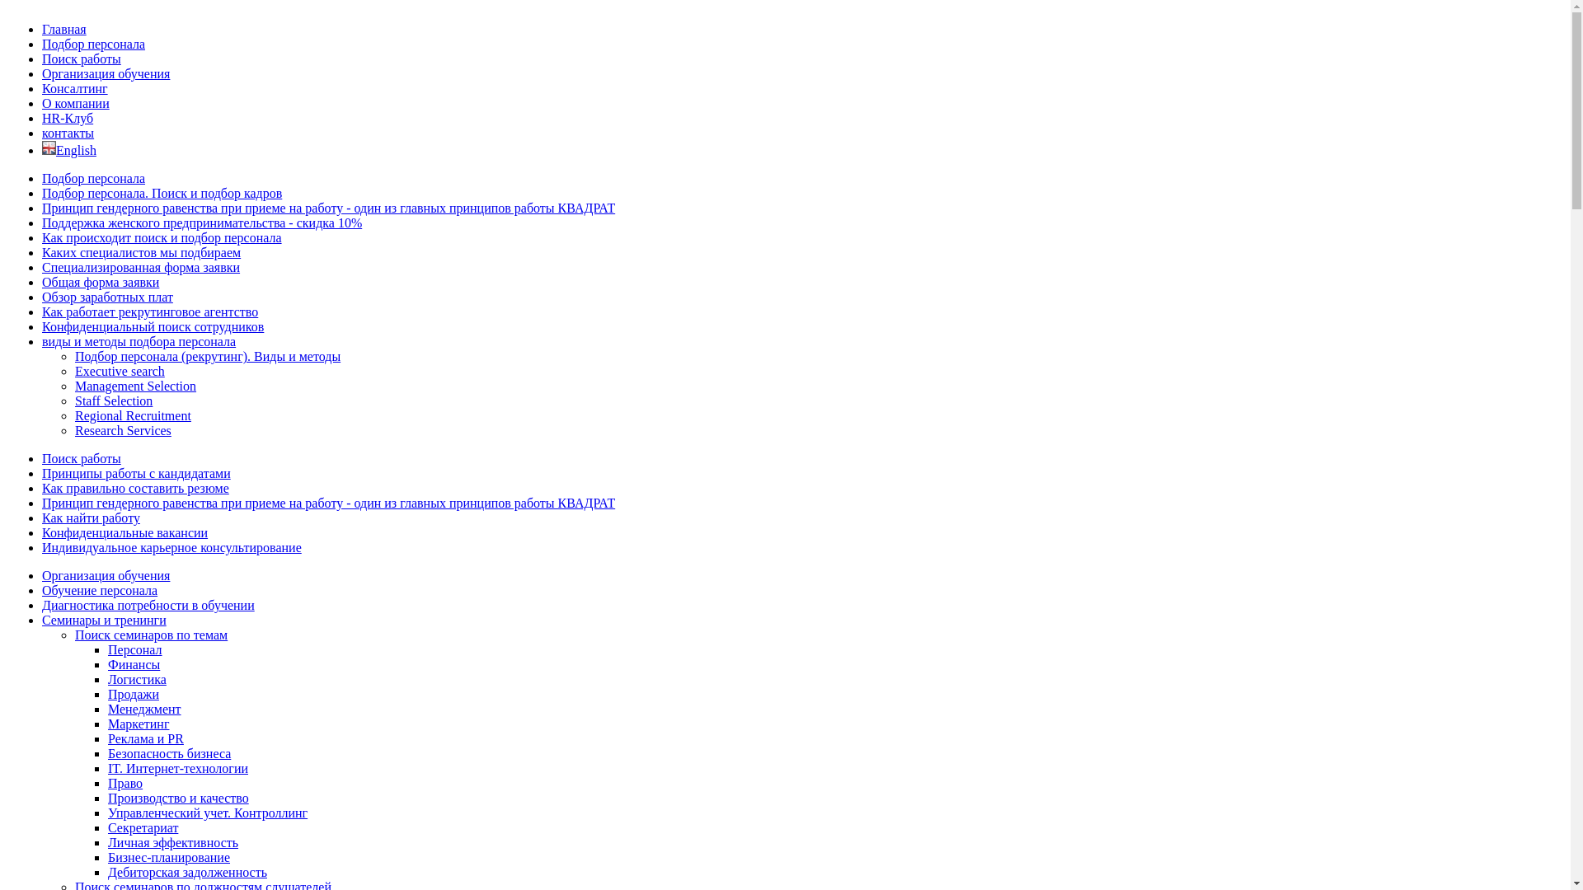 The height and width of the screenshot is (890, 1583). What do you see at coordinates (135, 386) in the screenshot?
I see `Management Selection` at bounding box center [135, 386].